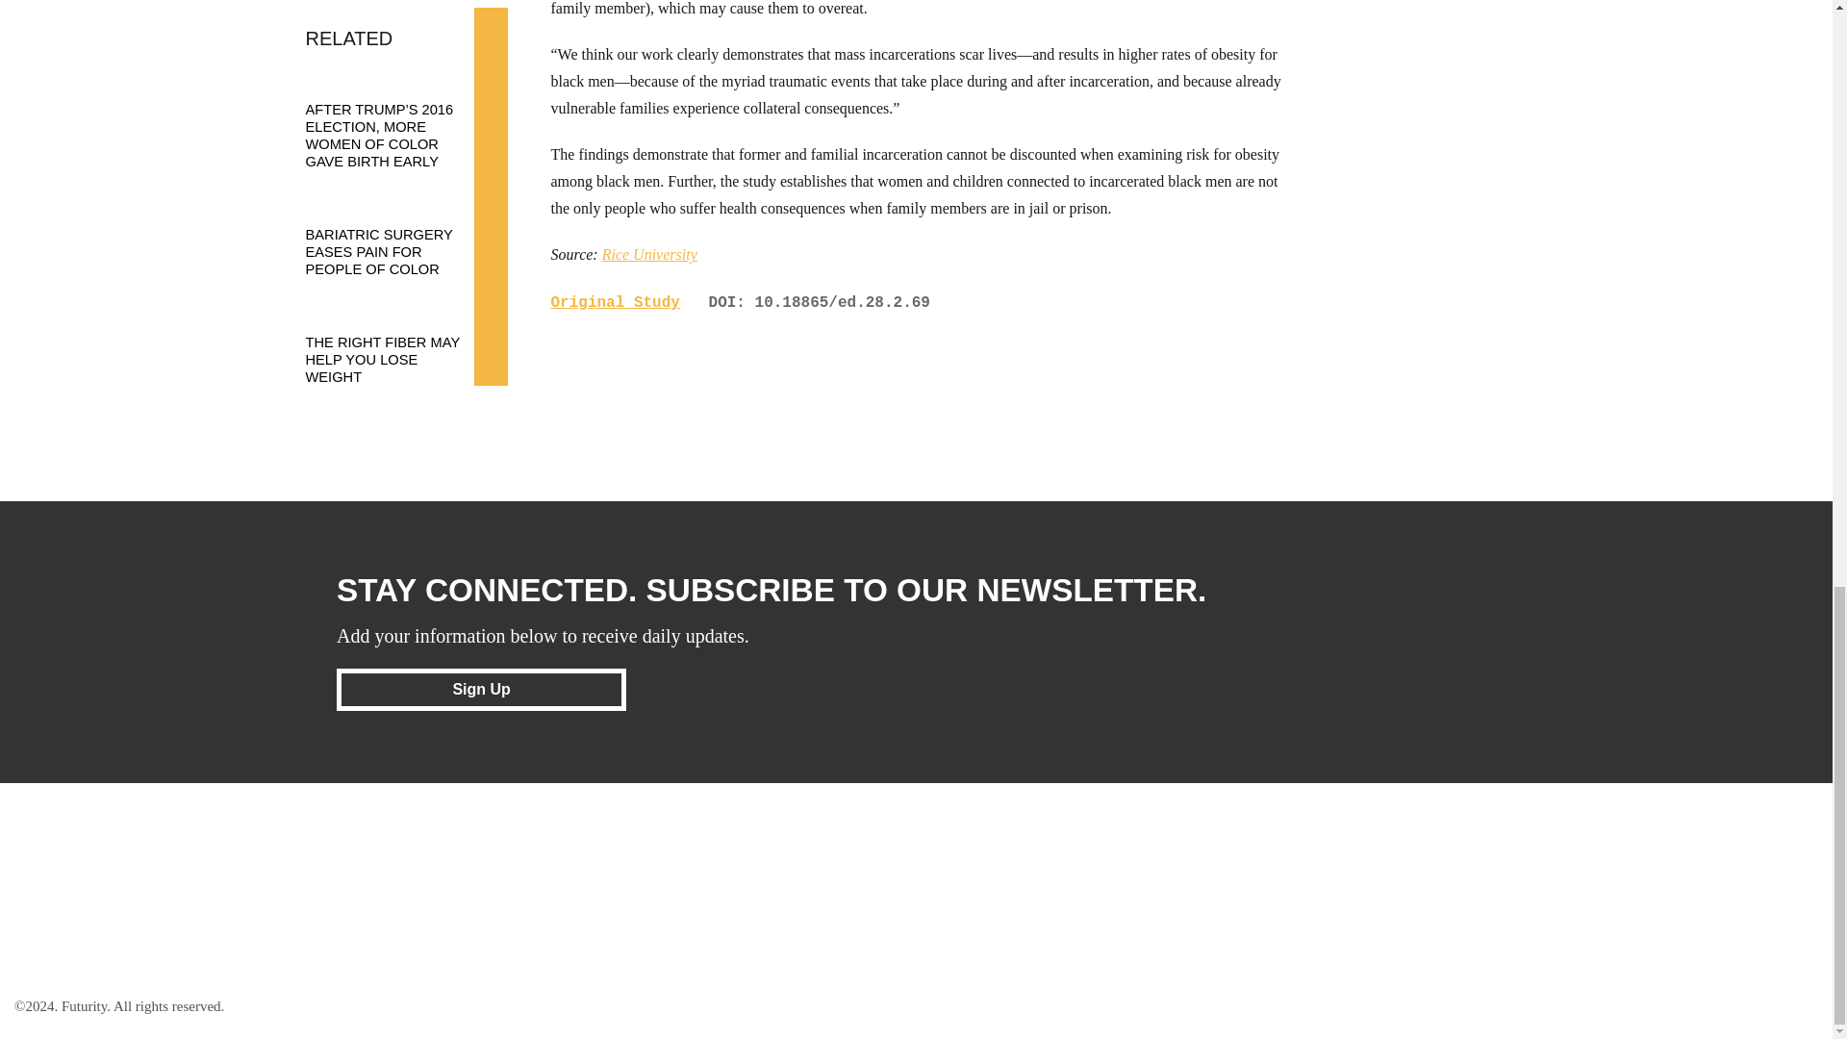  I want to click on Bariatric surgery eases pain for people of color, so click(397, 233).